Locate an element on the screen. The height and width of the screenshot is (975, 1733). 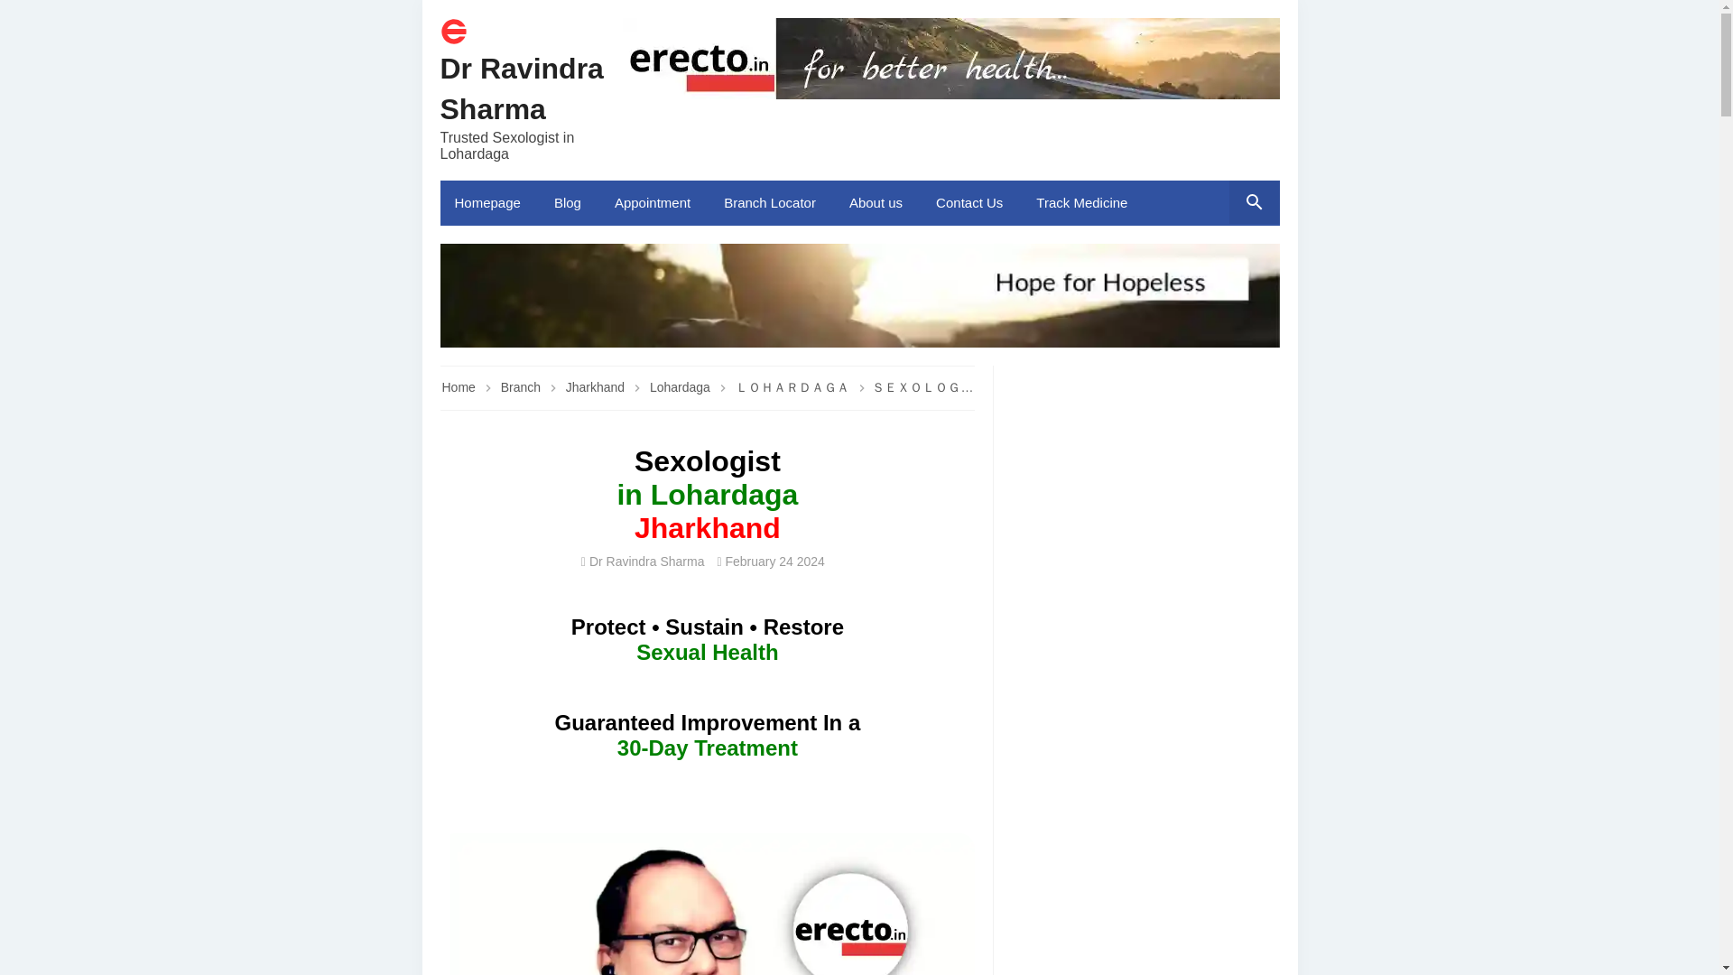
Appointment is located at coordinates (653, 202).